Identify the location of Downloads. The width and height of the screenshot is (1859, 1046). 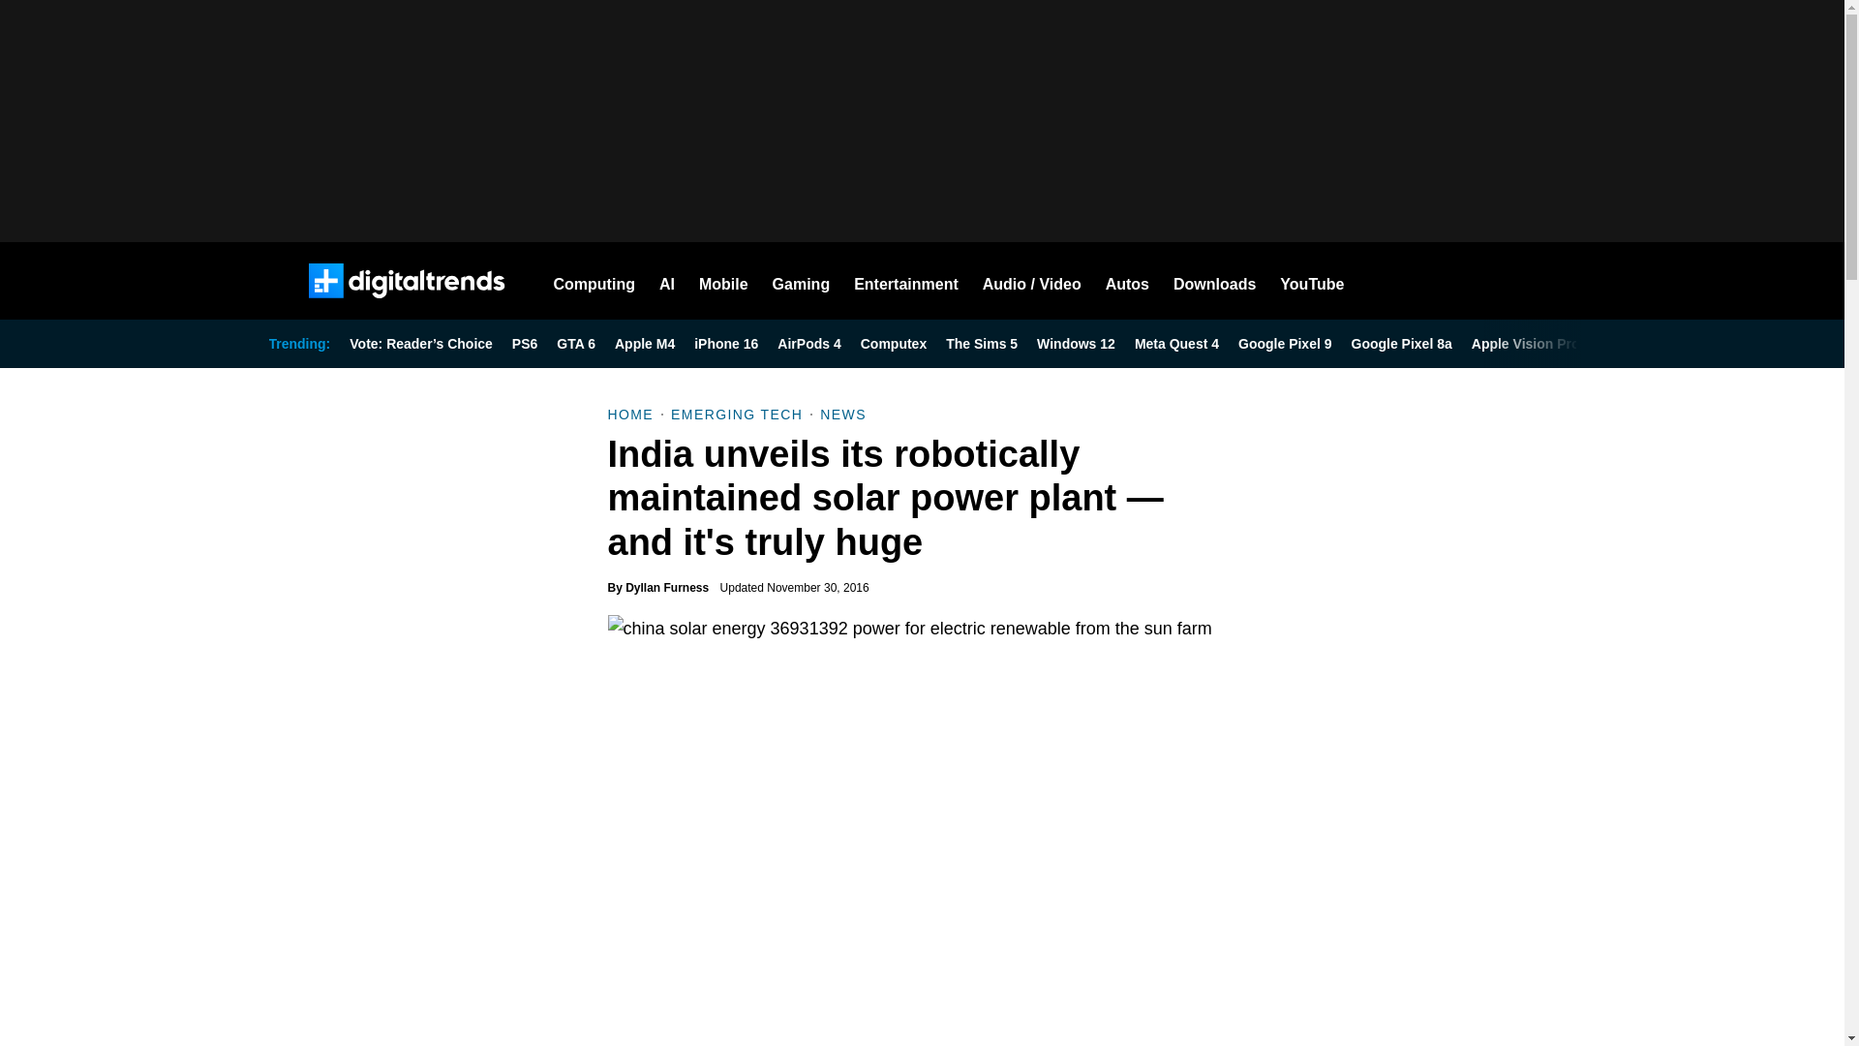
(1214, 281).